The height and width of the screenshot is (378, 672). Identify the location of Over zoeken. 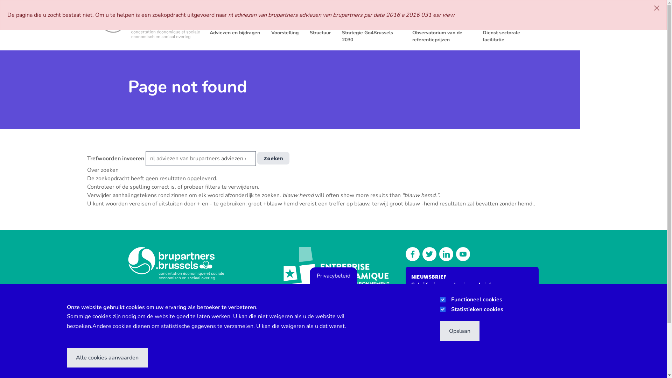
(103, 170).